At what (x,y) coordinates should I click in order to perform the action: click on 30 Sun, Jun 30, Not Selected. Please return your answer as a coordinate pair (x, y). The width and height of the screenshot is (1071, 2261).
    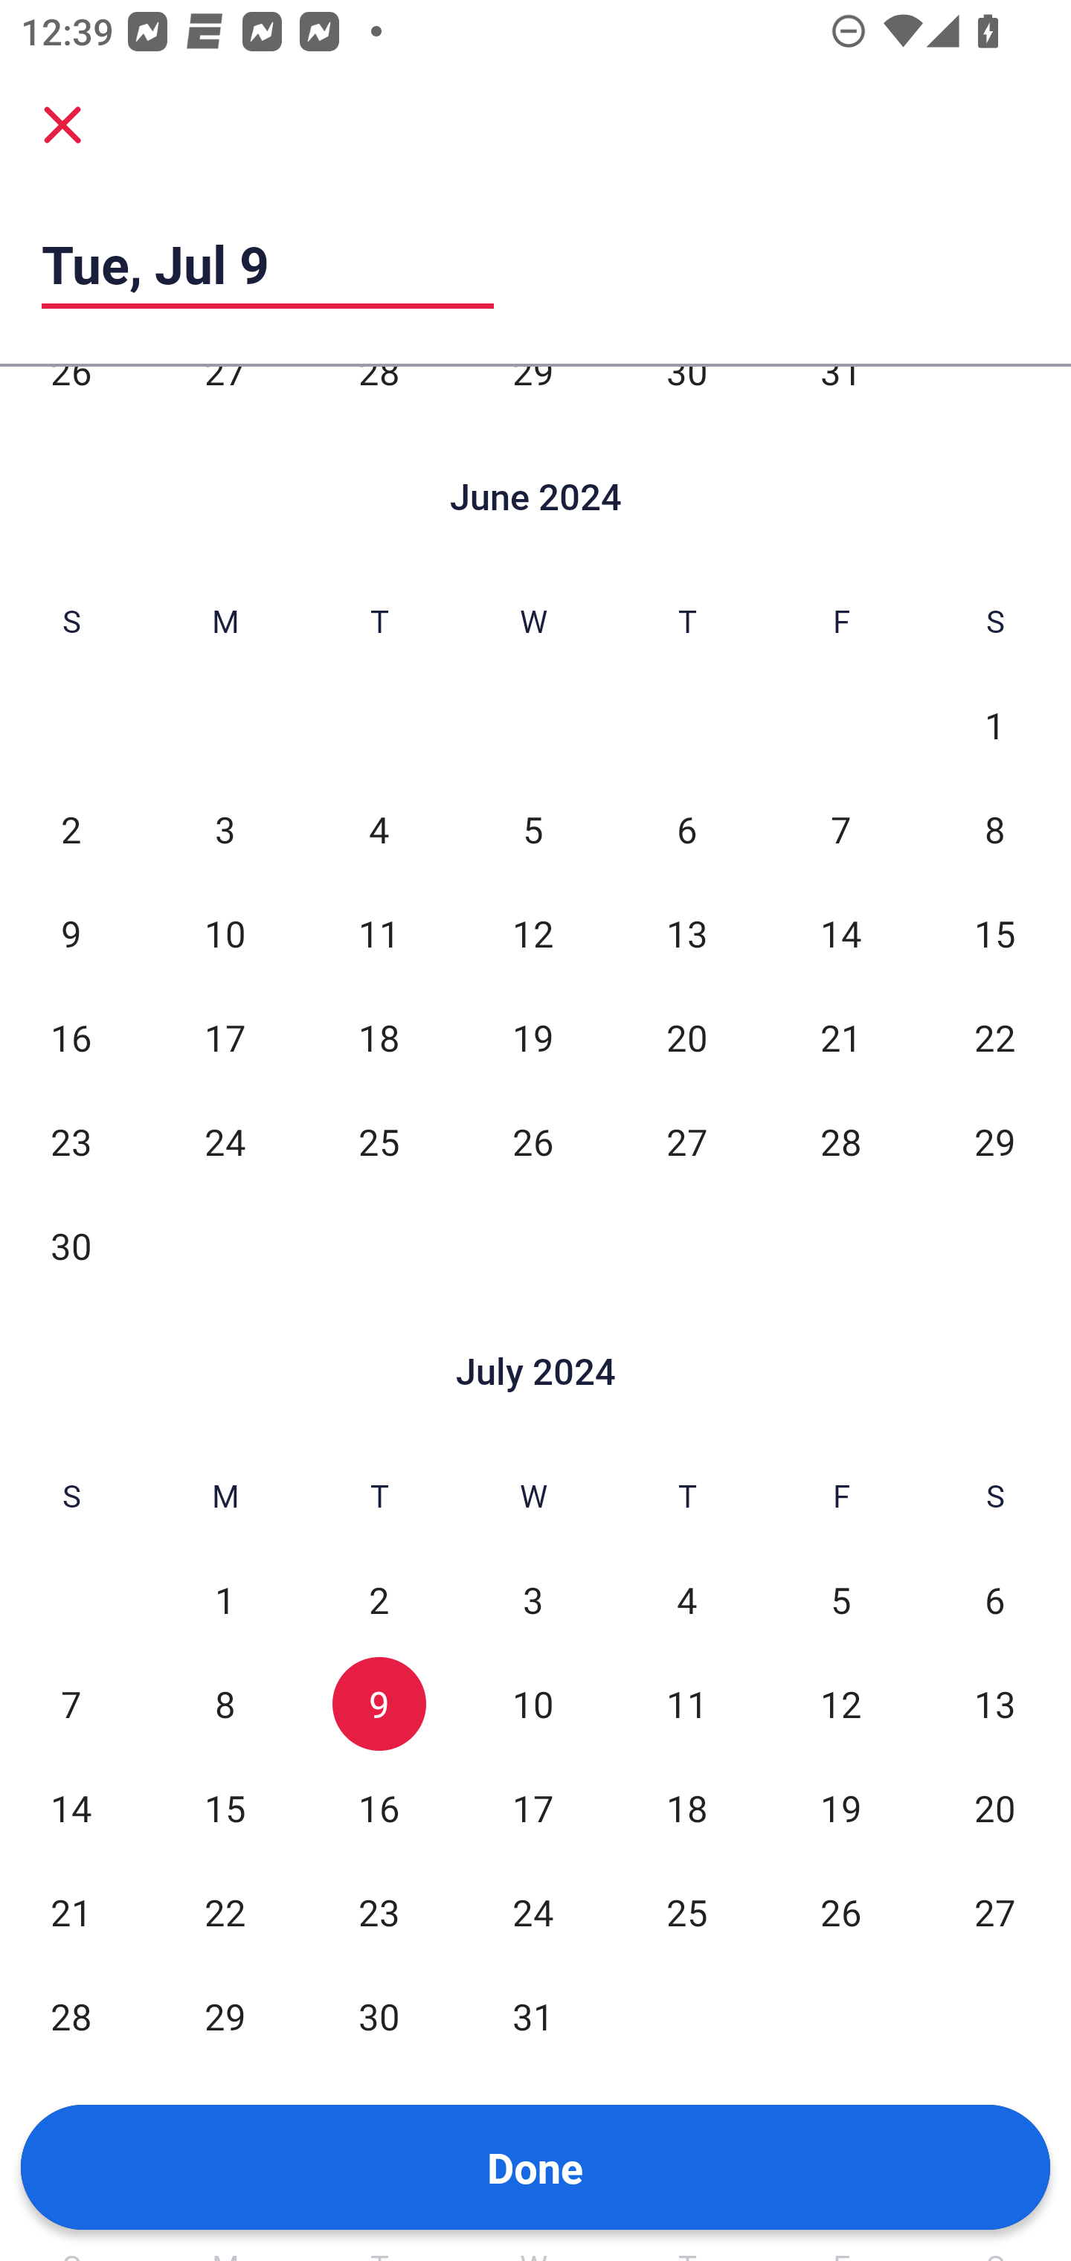
    Looking at the image, I should click on (71, 1245).